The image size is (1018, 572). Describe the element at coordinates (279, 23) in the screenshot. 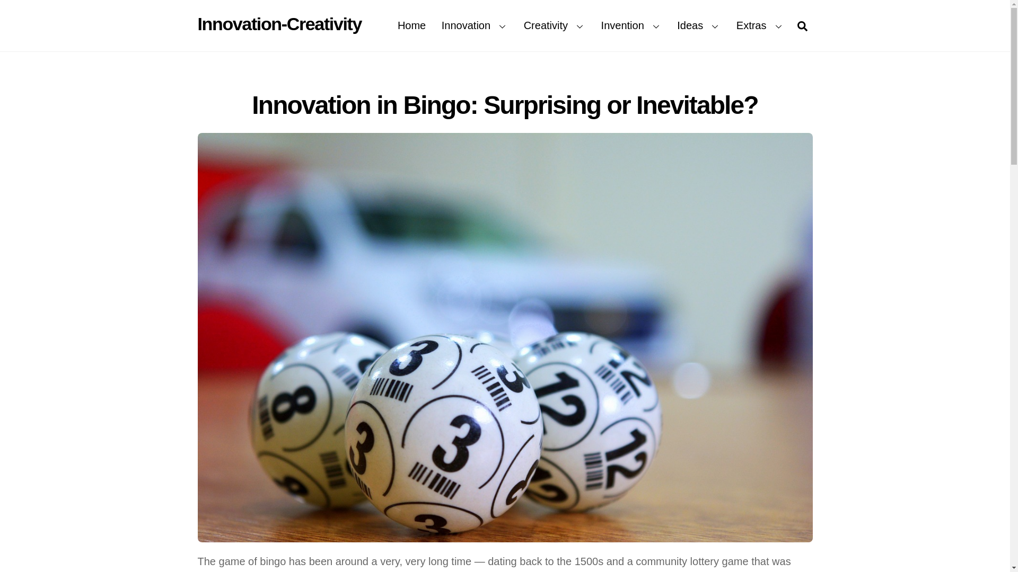

I see `Innovation-Creativity` at that location.